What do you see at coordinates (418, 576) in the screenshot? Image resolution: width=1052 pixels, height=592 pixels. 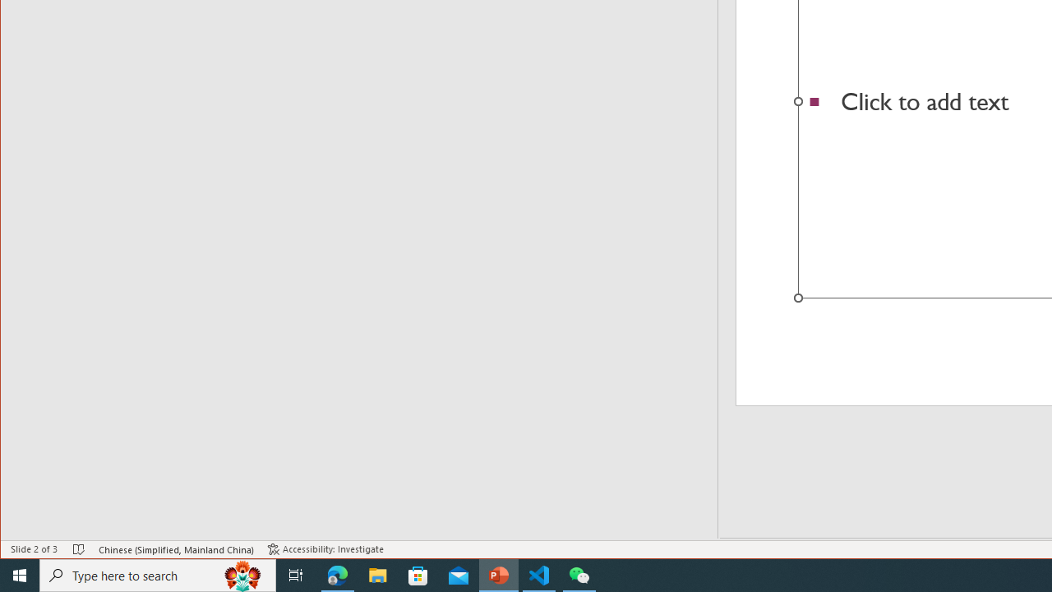 I see `Microsoft Store` at bounding box center [418, 576].